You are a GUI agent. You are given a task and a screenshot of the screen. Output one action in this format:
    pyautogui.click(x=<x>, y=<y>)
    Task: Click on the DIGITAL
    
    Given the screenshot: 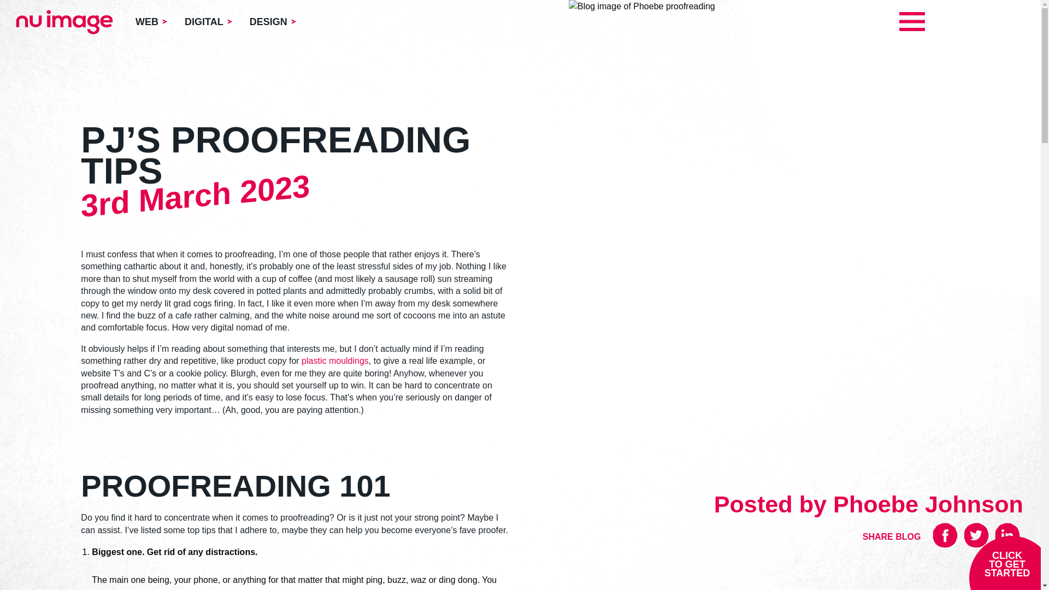 What is the action you would take?
    pyautogui.click(x=208, y=22)
    